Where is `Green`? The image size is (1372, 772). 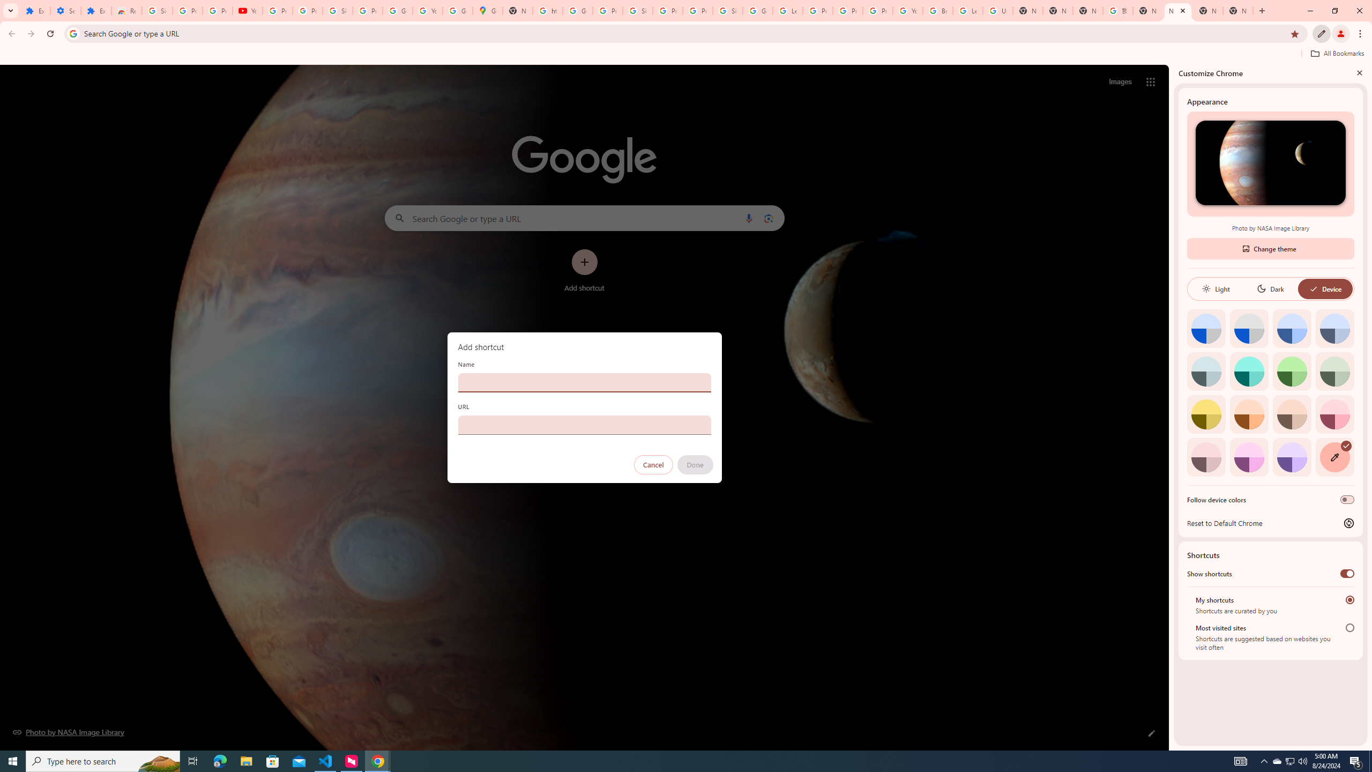
Green is located at coordinates (1292, 371).